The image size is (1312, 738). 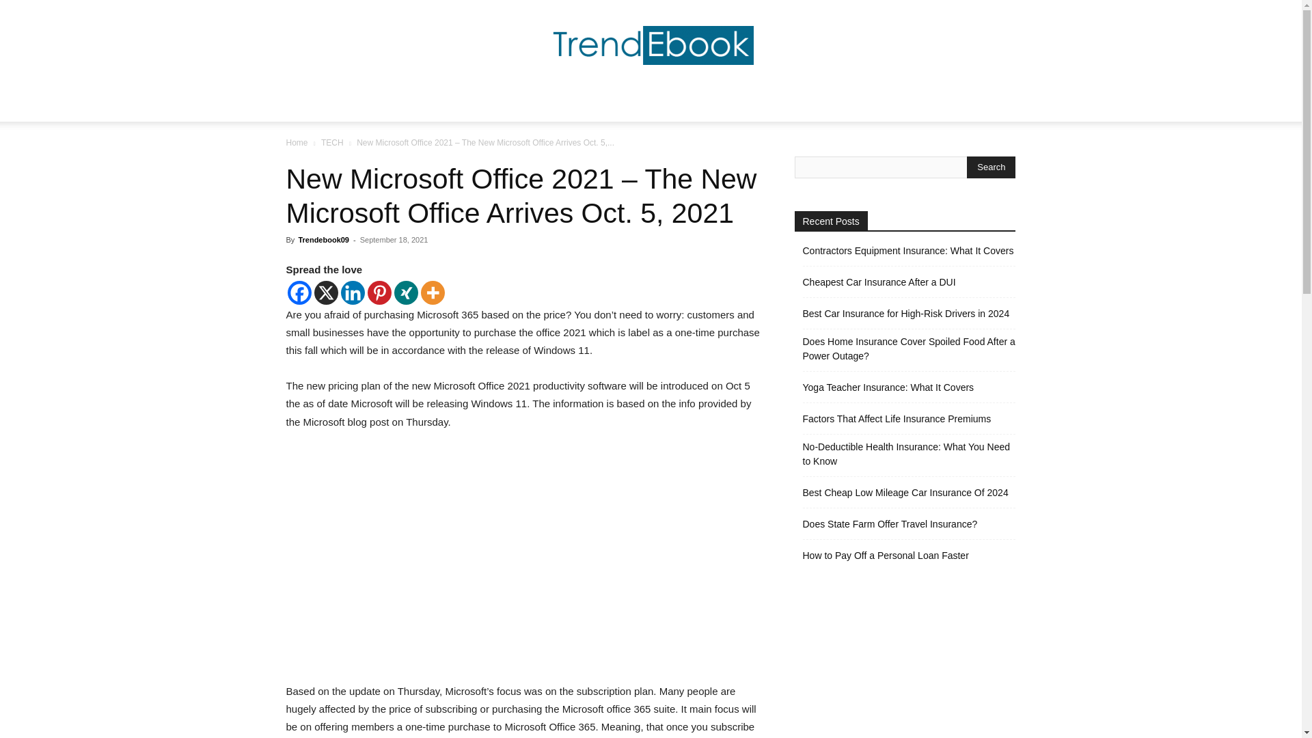 I want to click on Linkedin, so click(x=352, y=292).